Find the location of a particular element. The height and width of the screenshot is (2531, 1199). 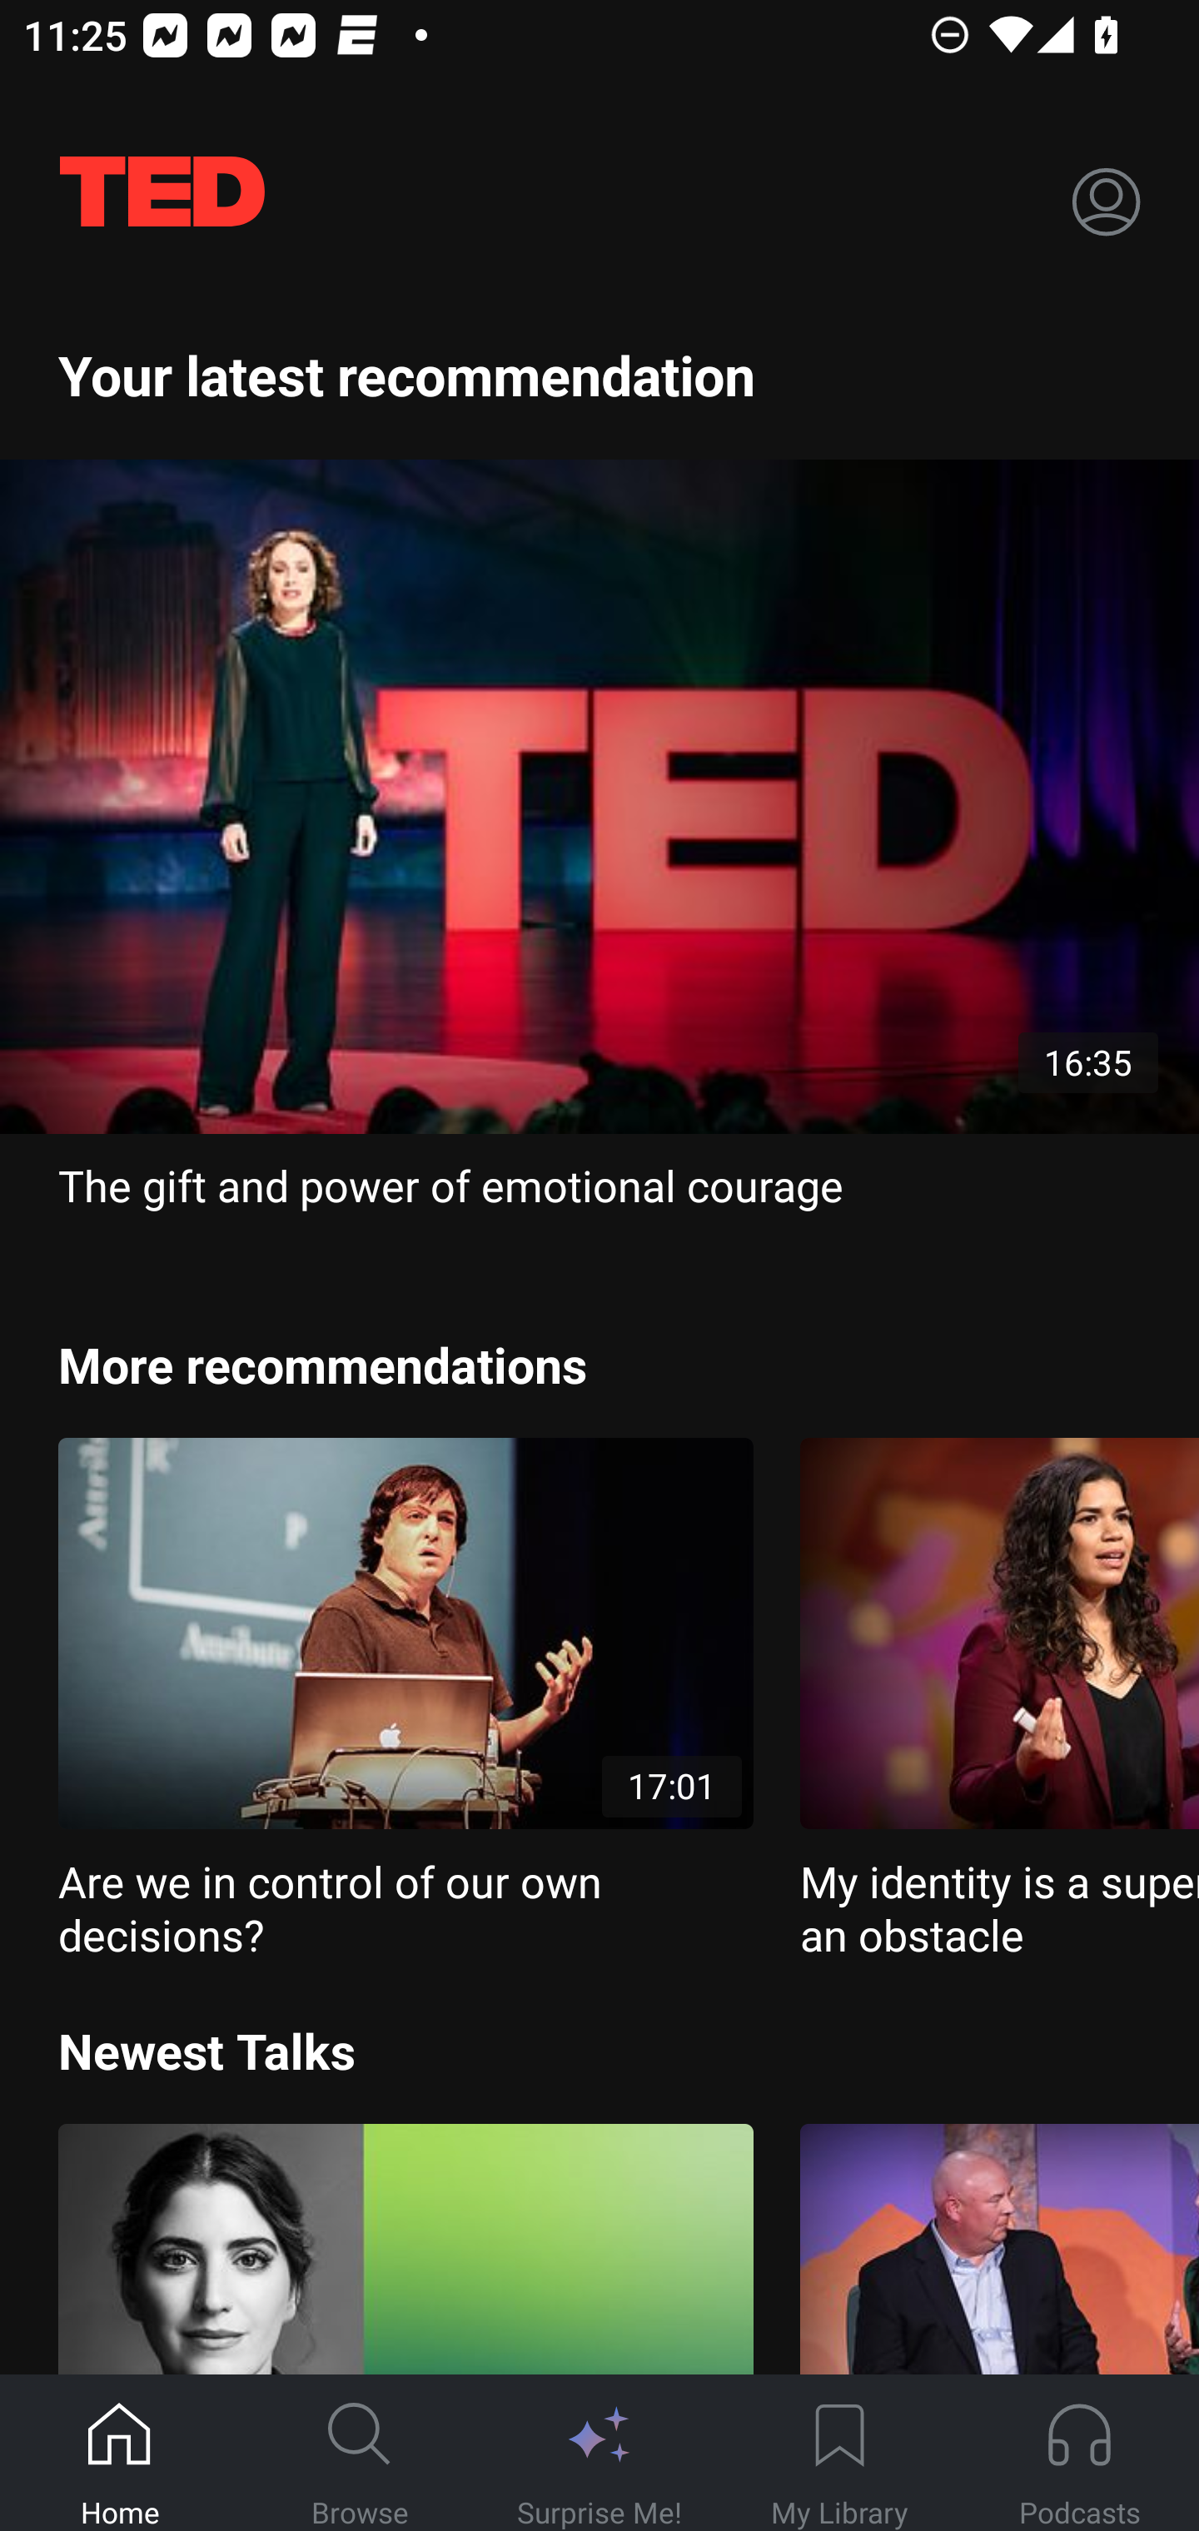

My Library is located at coordinates (839, 2454).